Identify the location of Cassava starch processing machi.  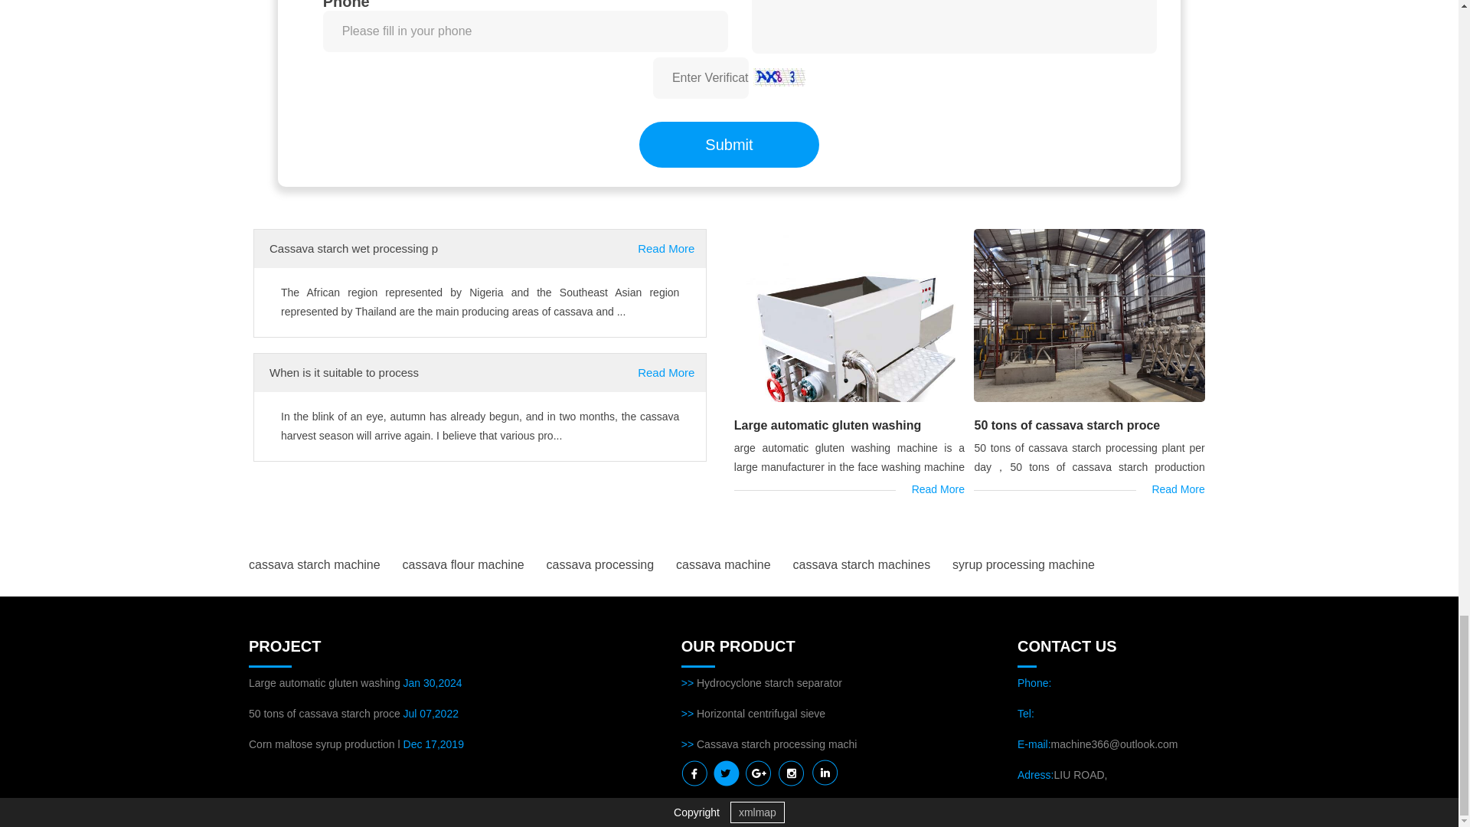
(776, 744).